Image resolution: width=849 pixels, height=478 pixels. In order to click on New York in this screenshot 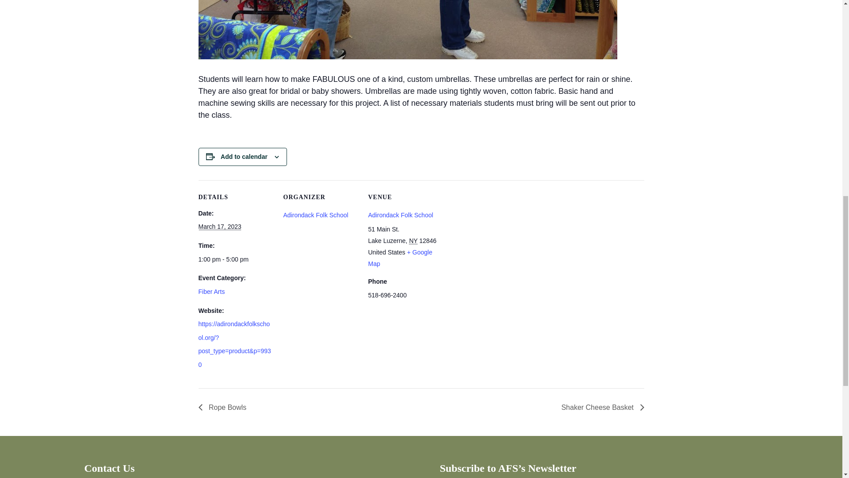, I will do `click(413, 240)`.